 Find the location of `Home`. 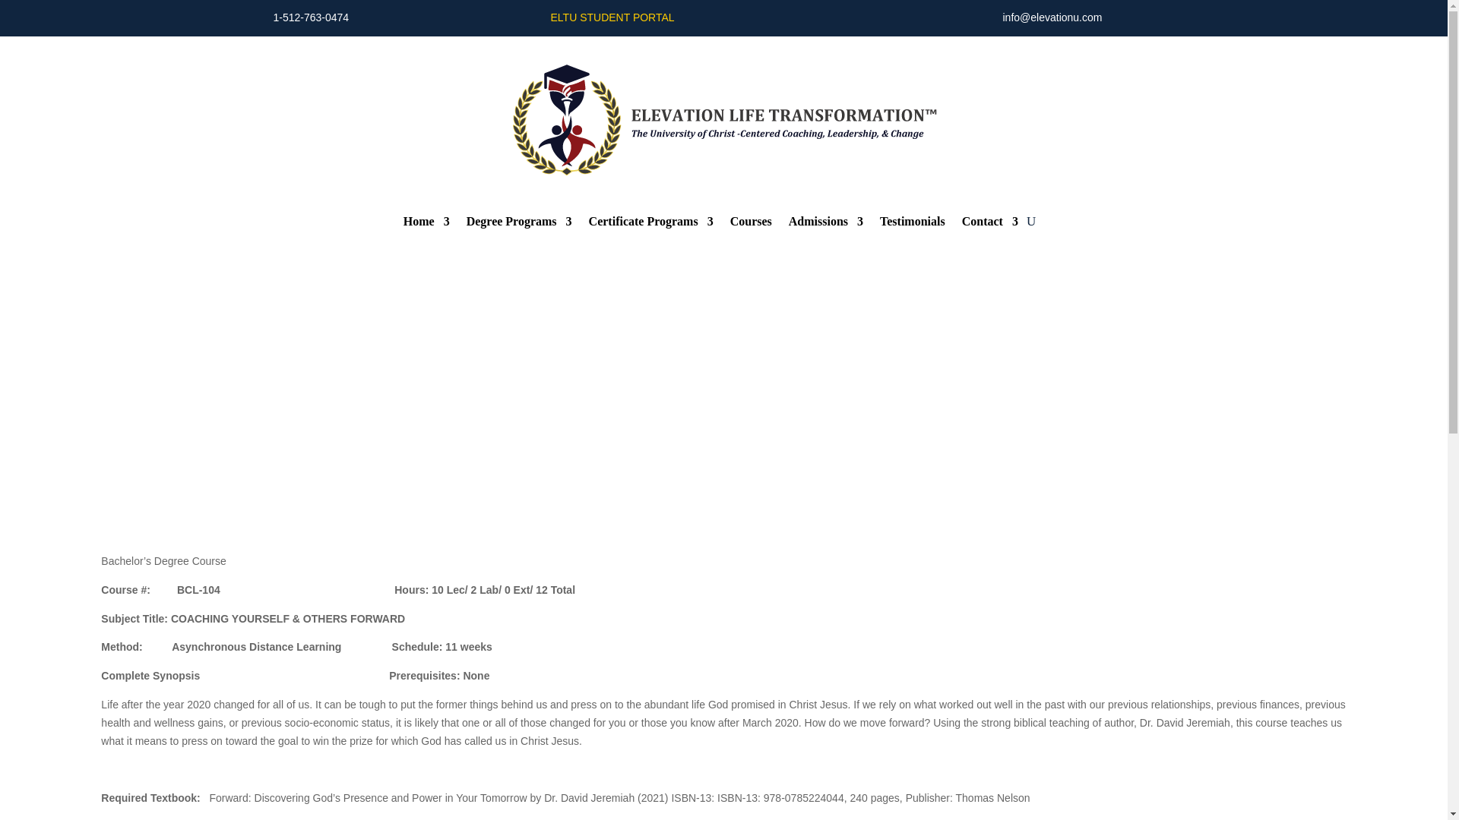

Home is located at coordinates (426, 225).